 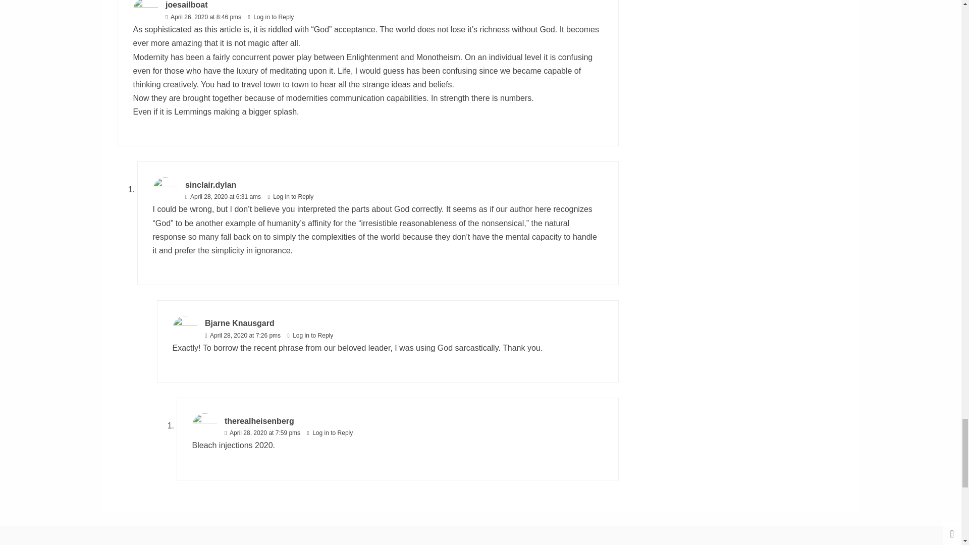 What do you see at coordinates (273, 17) in the screenshot?
I see `Log in to Reply` at bounding box center [273, 17].